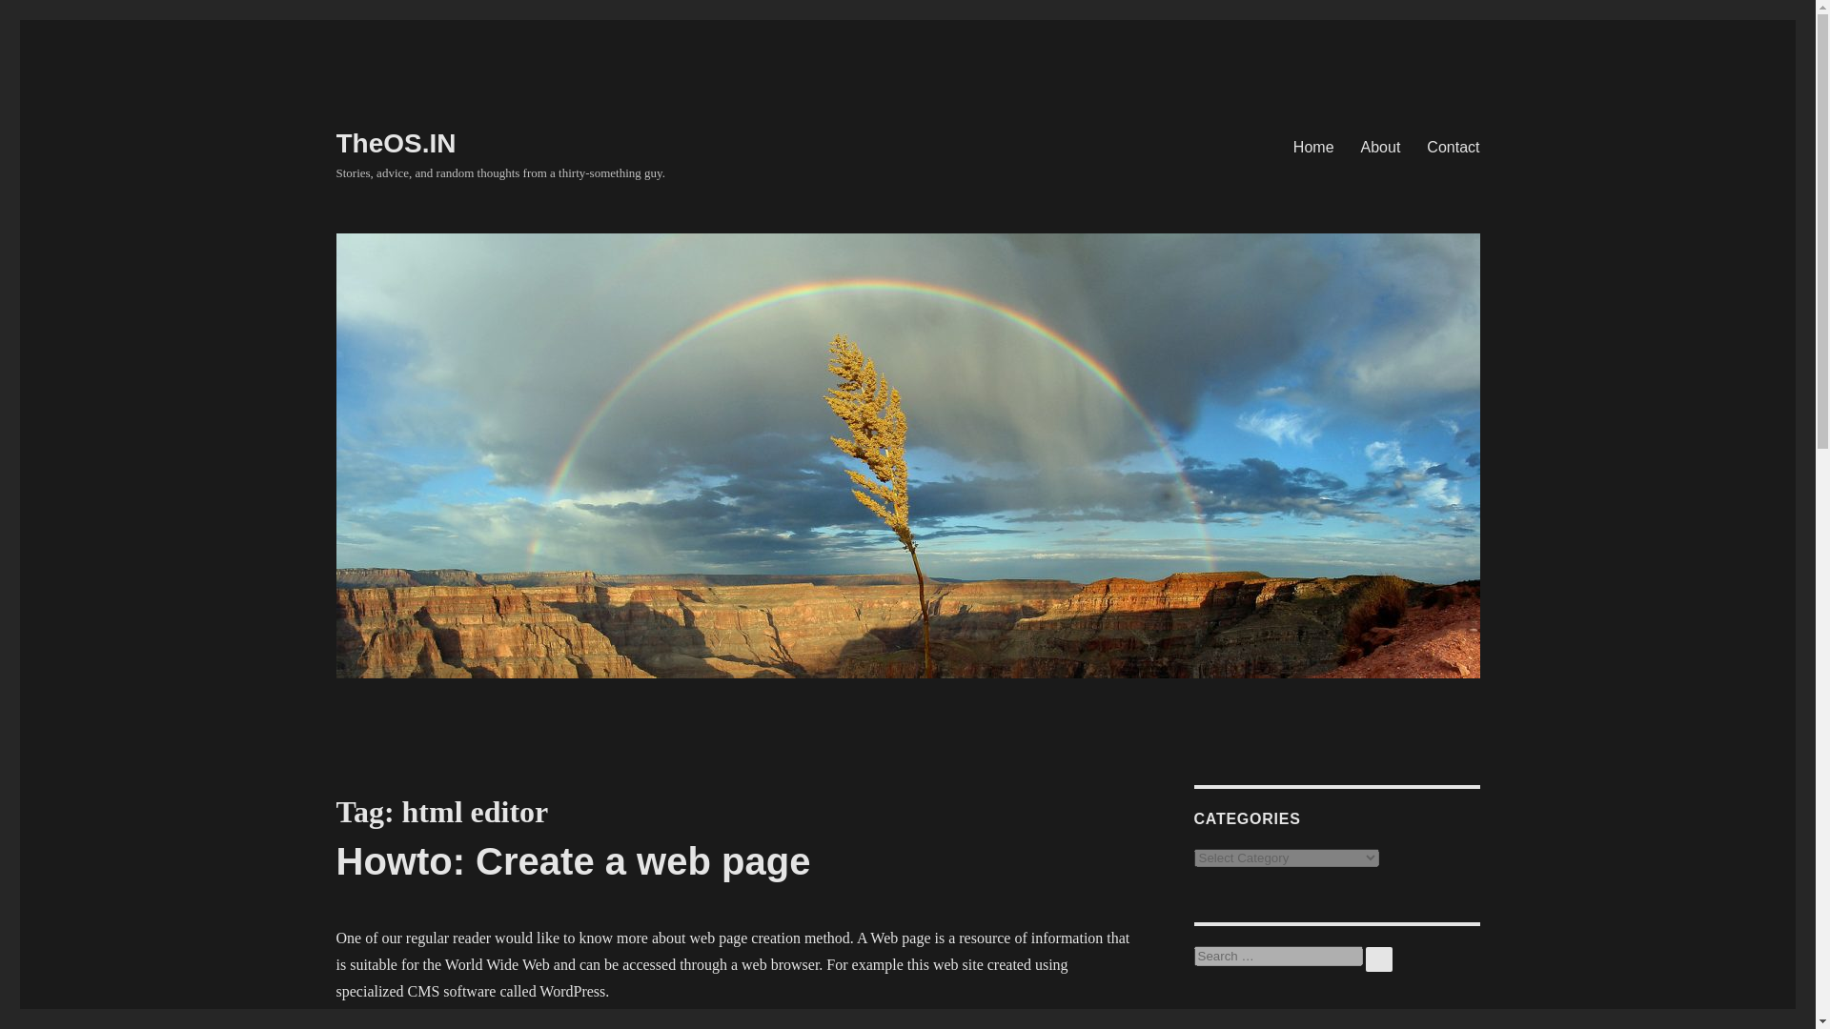 The height and width of the screenshot is (1029, 1830). Describe the element at coordinates (1380, 146) in the screenshot. I see `About` at that location.